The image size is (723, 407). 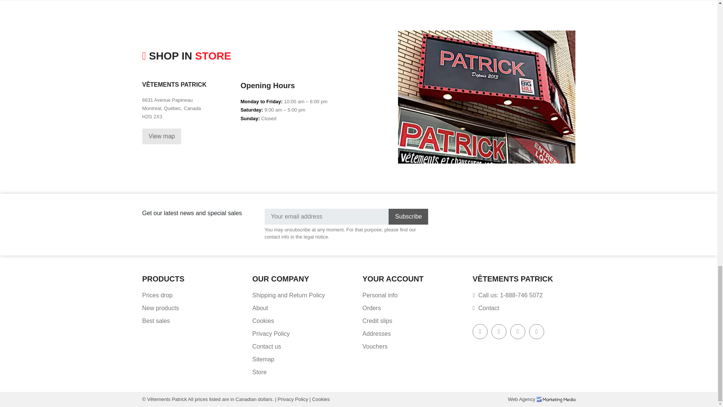 What do you see at coordinates (380, 295) in the screenshot?
I see `Personal info` at bounding box center [380, 295].